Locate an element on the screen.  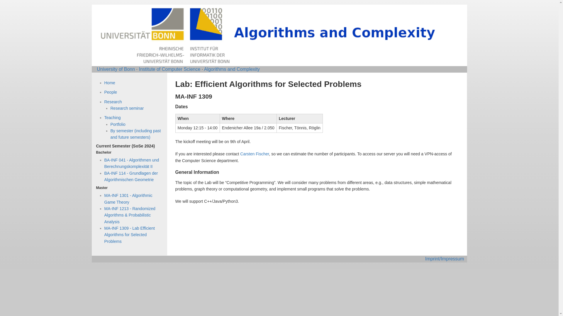
teaching:portfolio is located at coordinates (118, 124).